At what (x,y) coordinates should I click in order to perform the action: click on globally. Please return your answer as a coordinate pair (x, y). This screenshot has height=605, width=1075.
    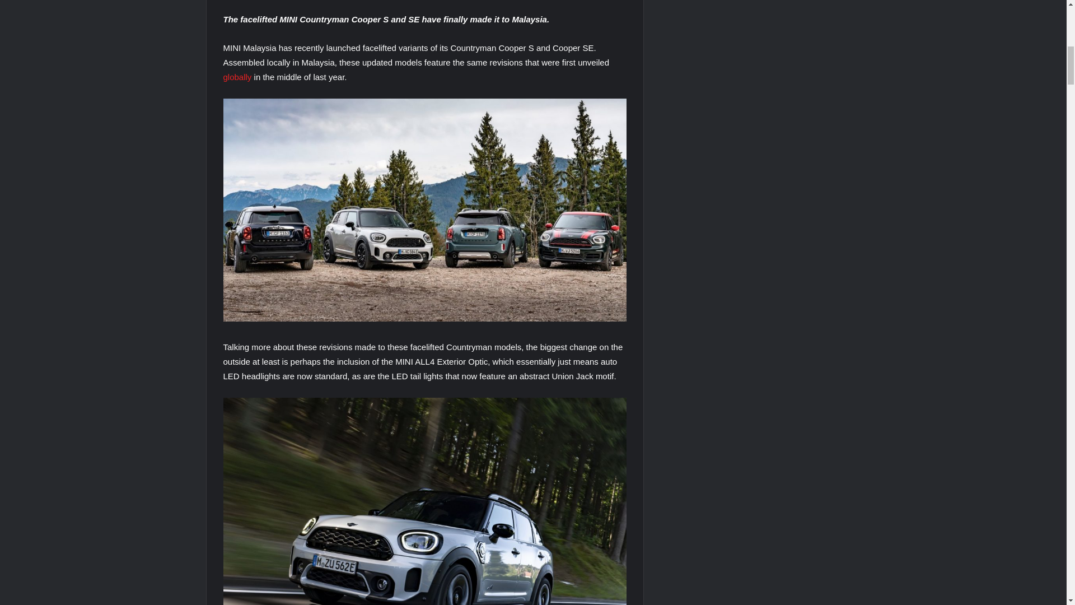
    Looking at the image, I should click on (237, 76).